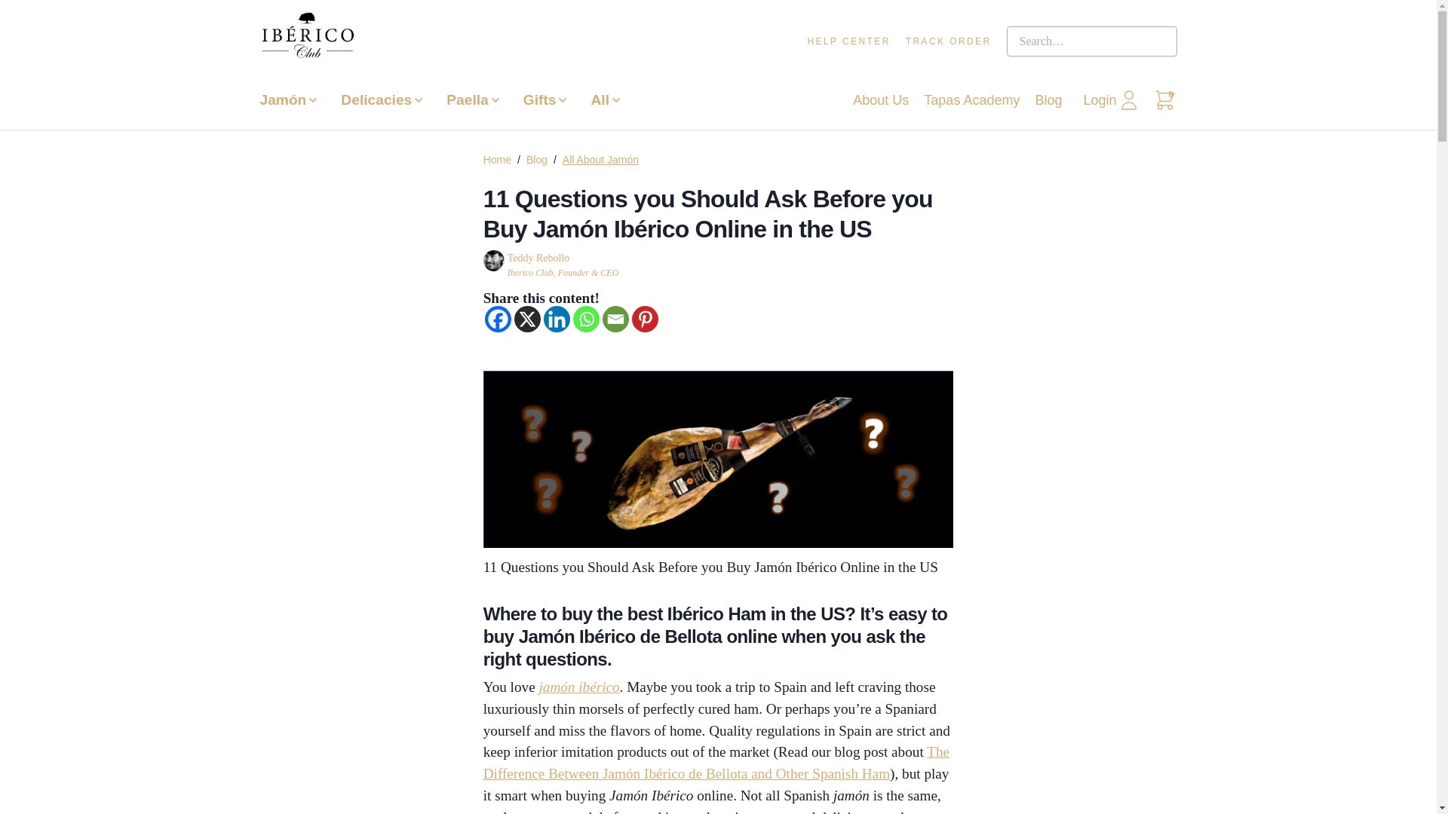 This screenshot has height=814, width=1448. What do you see at coordinates (1164, 100) in the screenshot?
I see `0` at bounding box center [1164, 100].